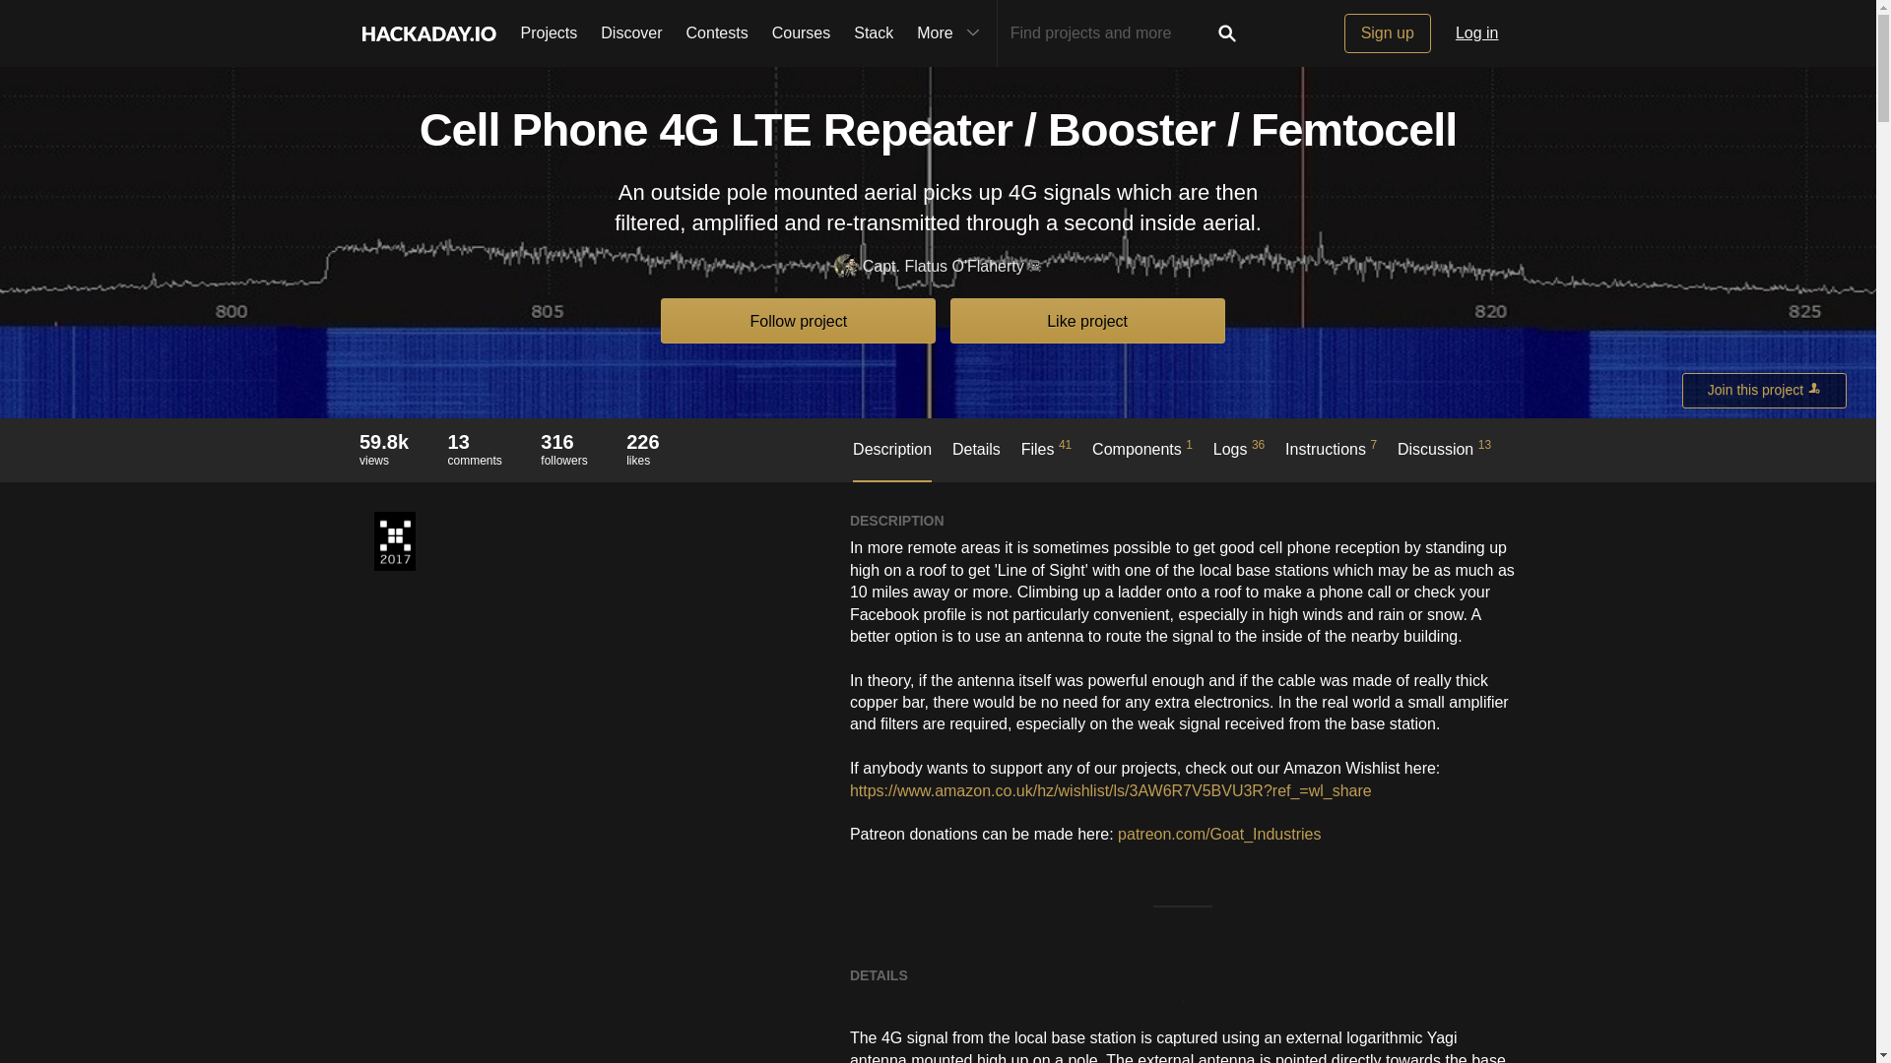  Describe the element at coordinates (475, 449) in the screenshot. I see `Discover` at that location.